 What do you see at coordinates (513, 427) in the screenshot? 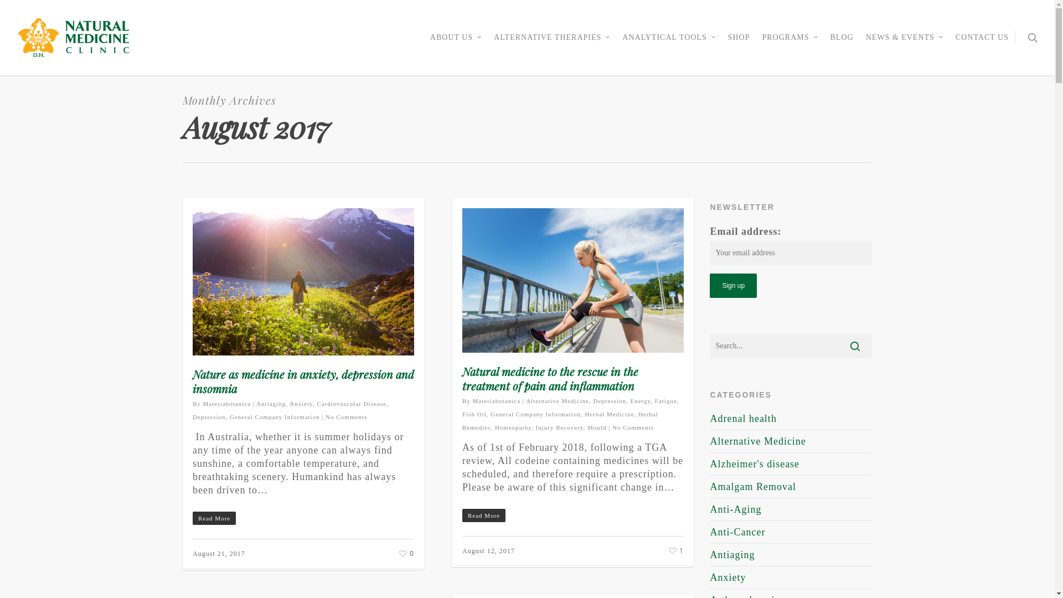
I see `Homeopathy` at bounding box center [513, 427].